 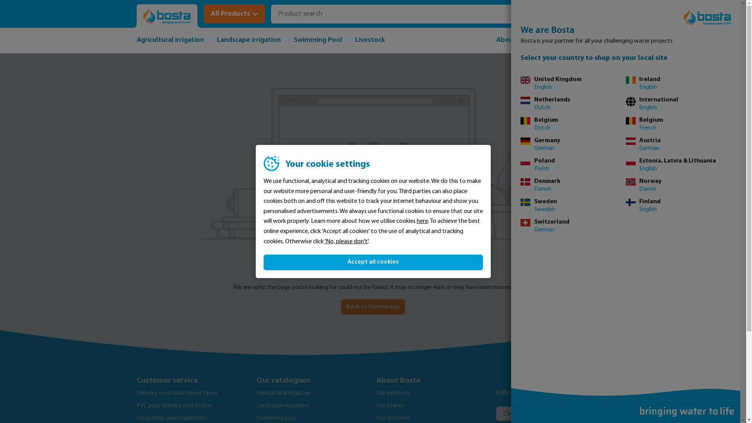 What do you see at coordinates (555, 14) in the screenshot?
I see `My account` at bounding box center [555, 14].